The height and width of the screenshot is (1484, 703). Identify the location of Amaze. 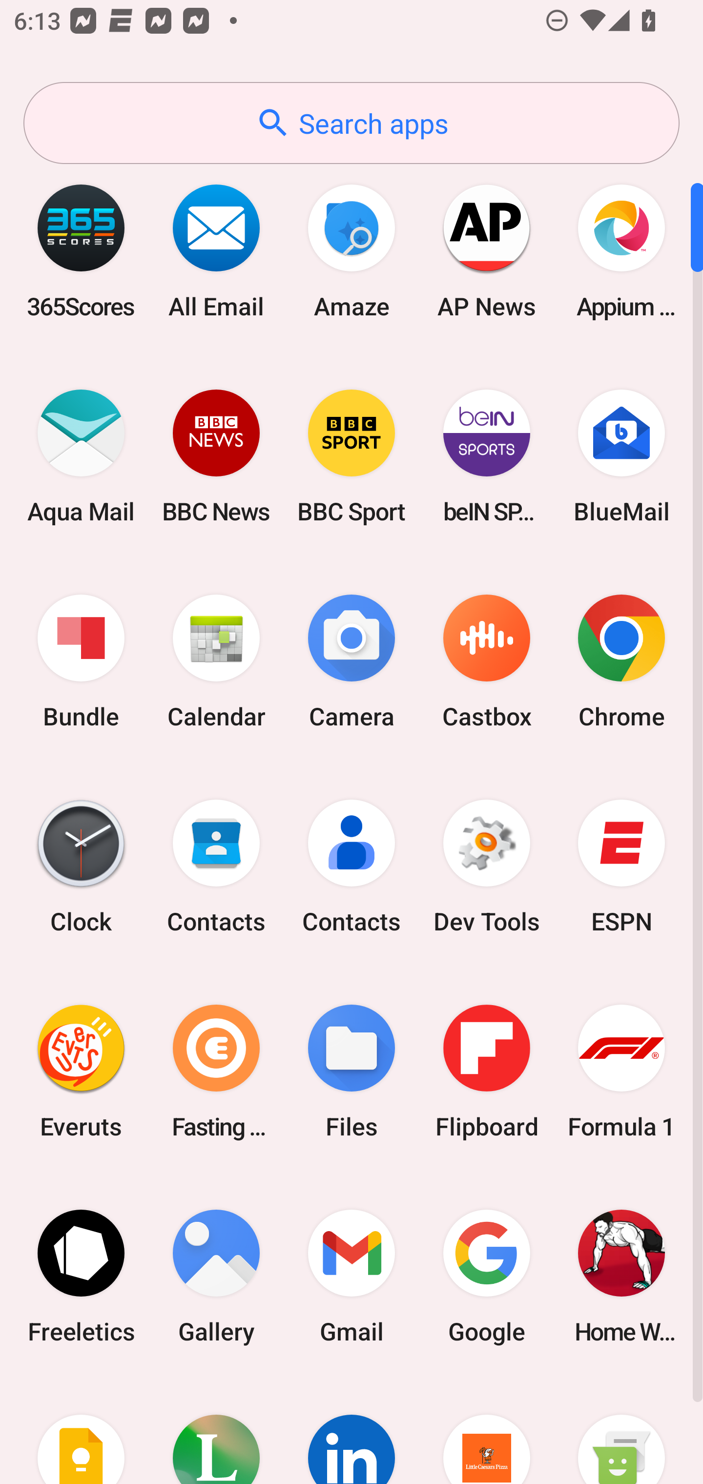
(351, 251).